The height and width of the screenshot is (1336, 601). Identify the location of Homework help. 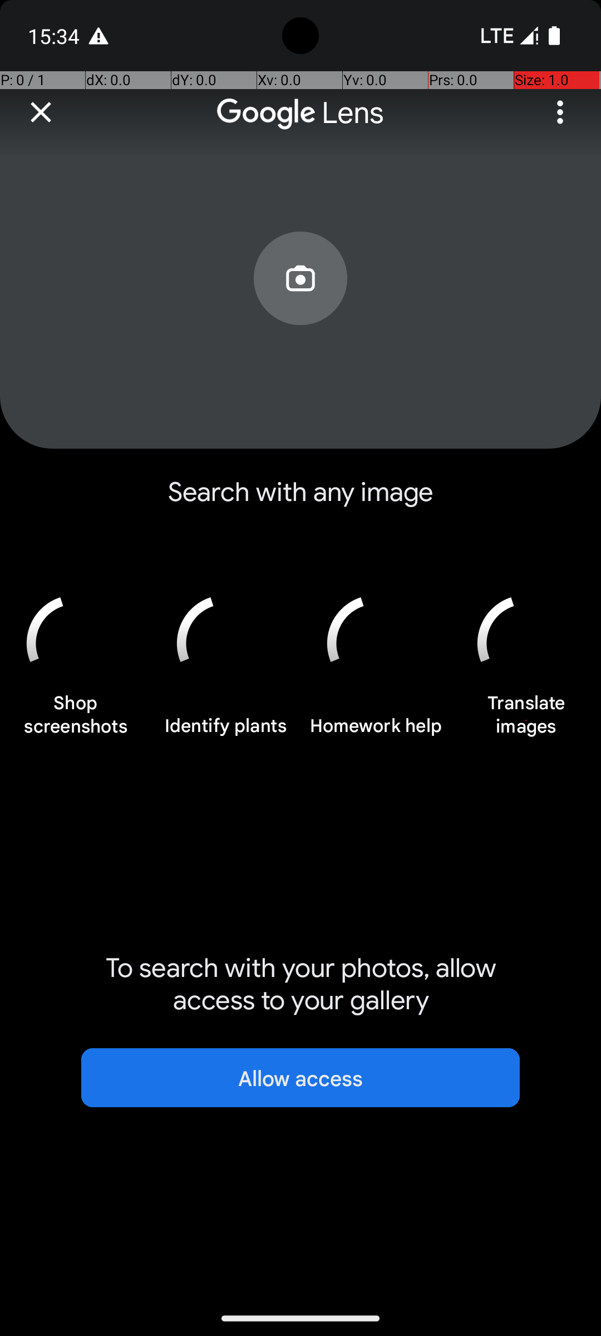
(376, 732).